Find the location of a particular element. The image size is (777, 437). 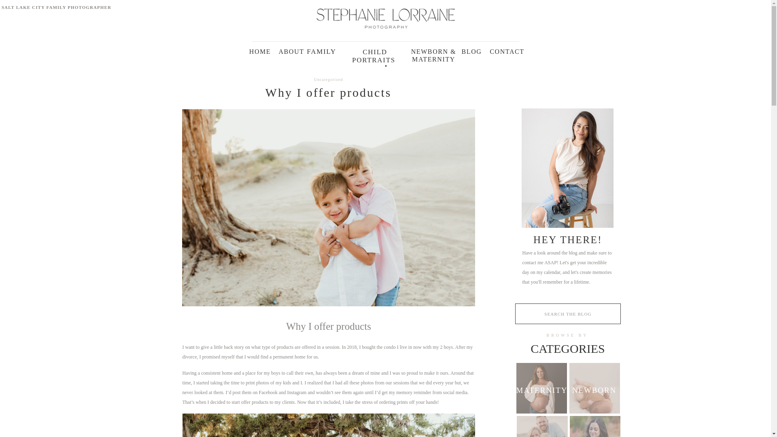

CHILD PORTRAITS  is located at coordinates (375, 51).